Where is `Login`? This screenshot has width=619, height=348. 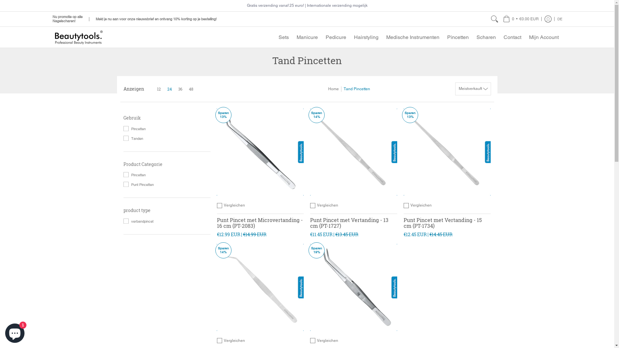 Login is located at coordinates (548, 19).